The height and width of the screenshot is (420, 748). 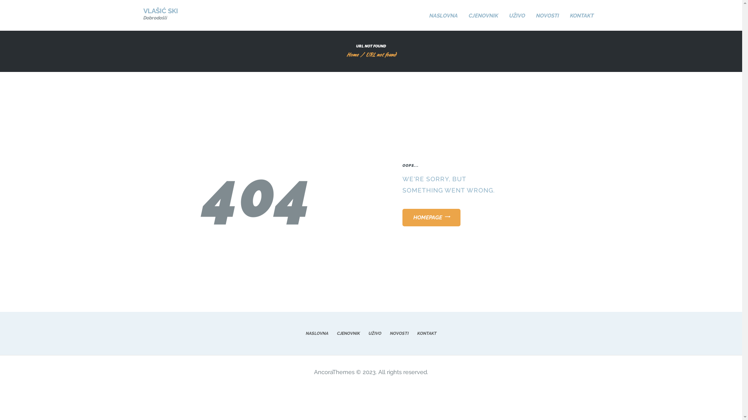 What do you see at coordinates (443, 16) in the screenshot?
I see `NASLOVNA` at bounding box center [443, 16].